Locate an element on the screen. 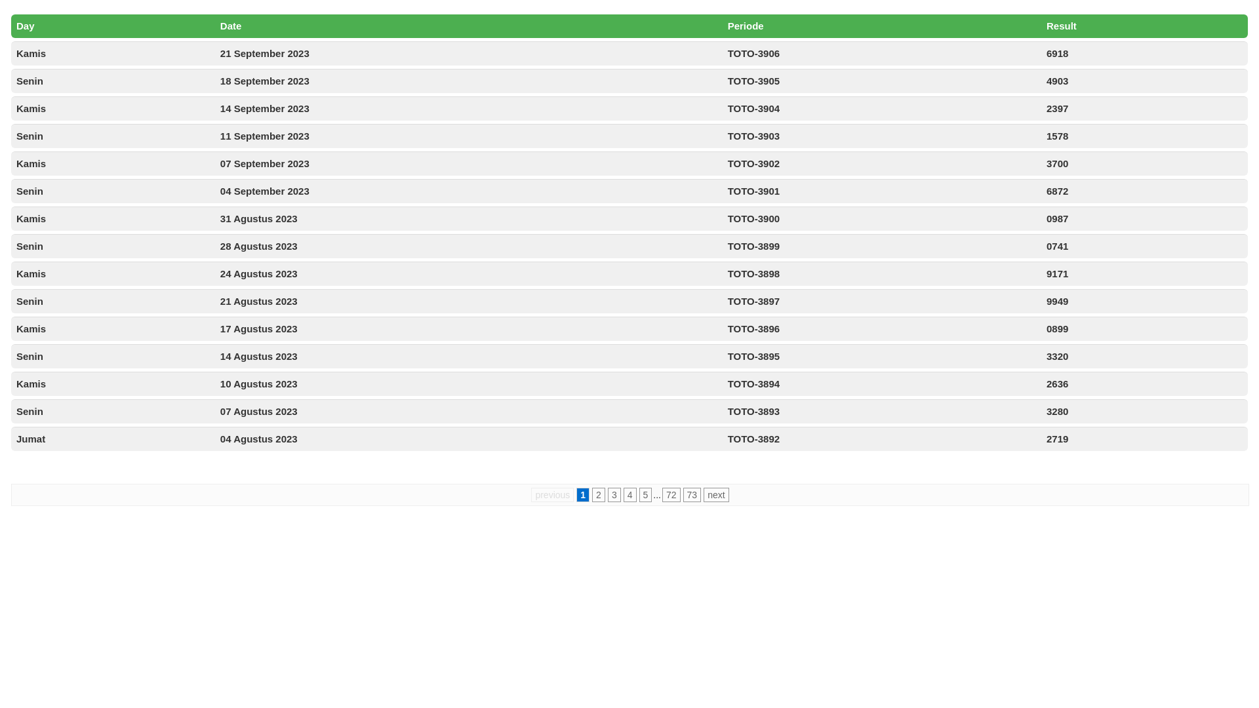 This screenshot has width=1259, height=708. 3 is located at coordinates (614, 495).